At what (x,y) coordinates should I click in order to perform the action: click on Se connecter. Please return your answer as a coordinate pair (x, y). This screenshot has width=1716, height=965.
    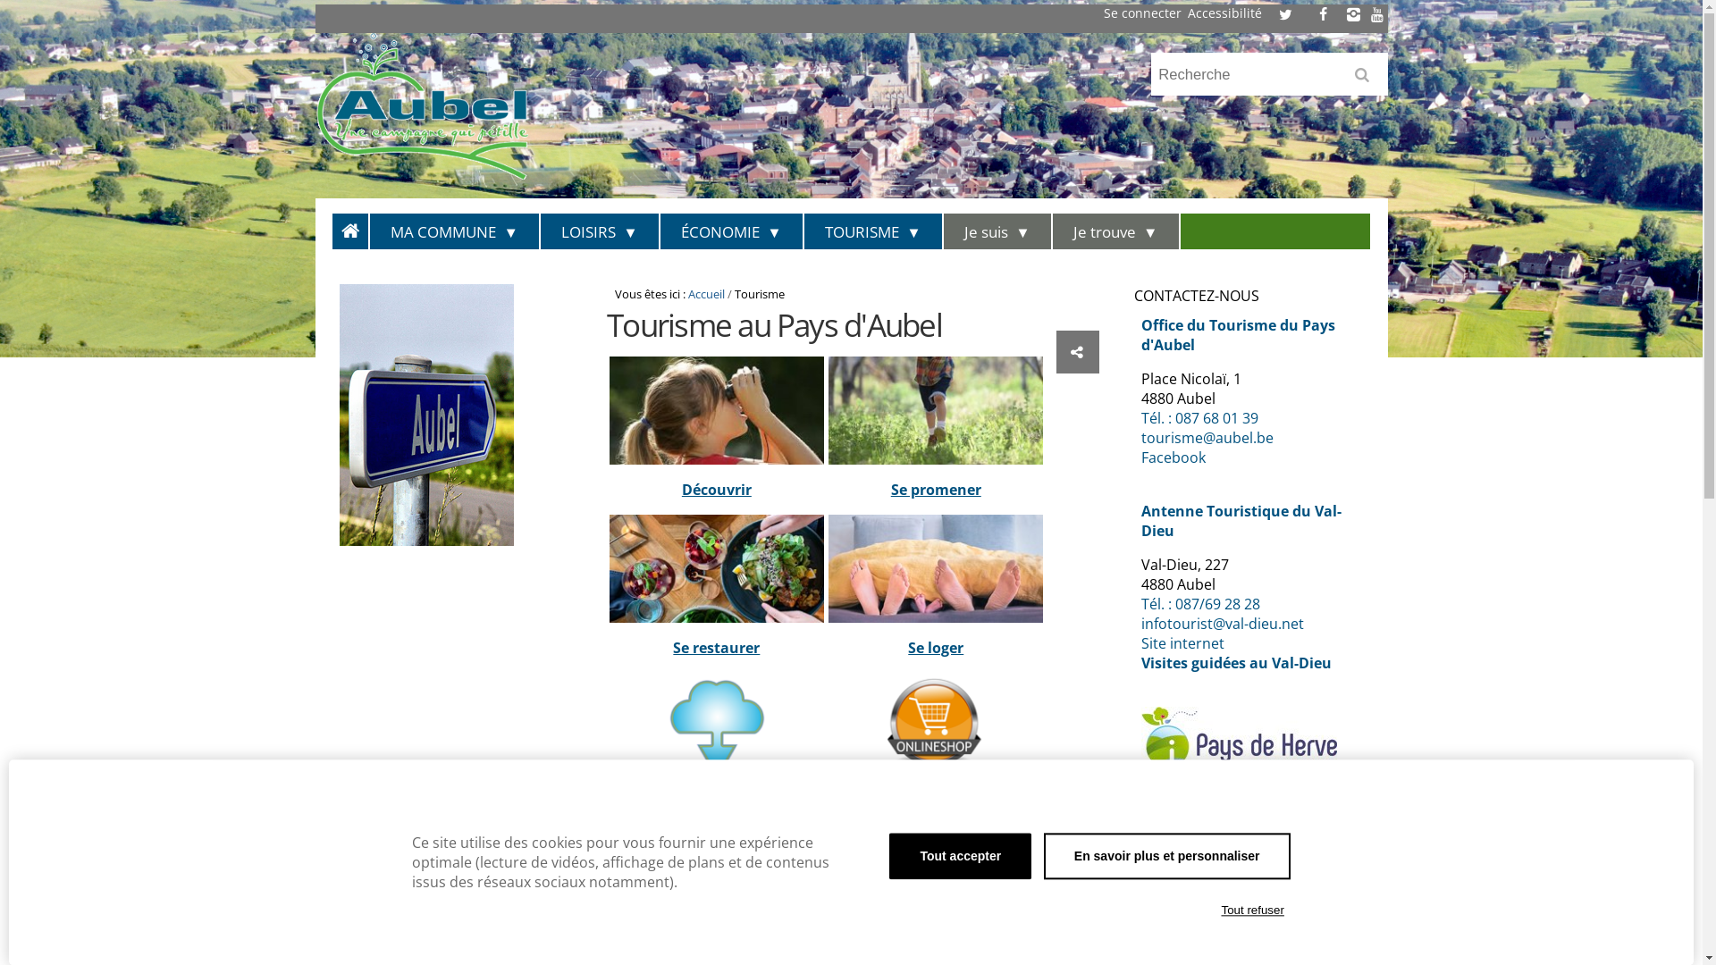
    Looking at the image, I should click on (1142, 13).